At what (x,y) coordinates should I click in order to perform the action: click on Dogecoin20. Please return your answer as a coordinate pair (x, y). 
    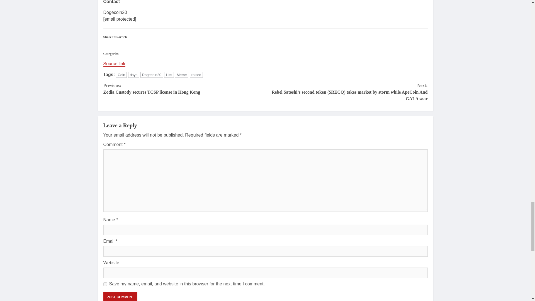
    Looking at the image, I should click on (152, 75).